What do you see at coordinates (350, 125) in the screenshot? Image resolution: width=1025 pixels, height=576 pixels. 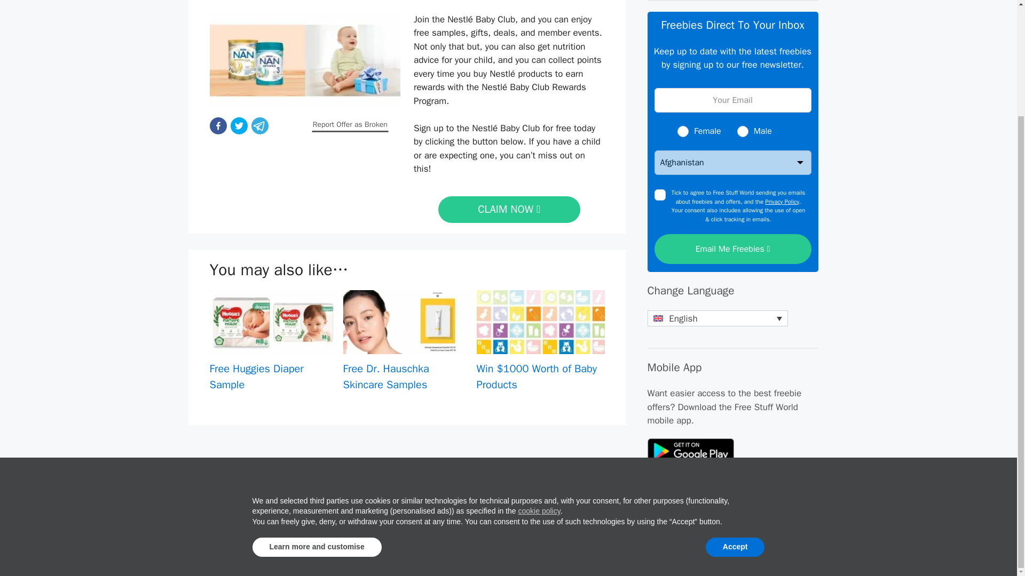 I see `Report Offer as Broken` at bounding box center [350, 125].